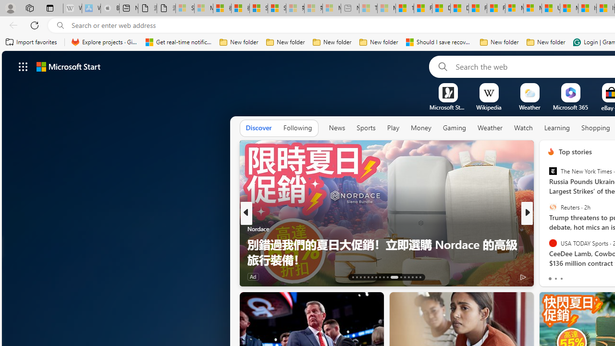 The image size is (615, 346). I want to click on Weather, so click(490, 128).